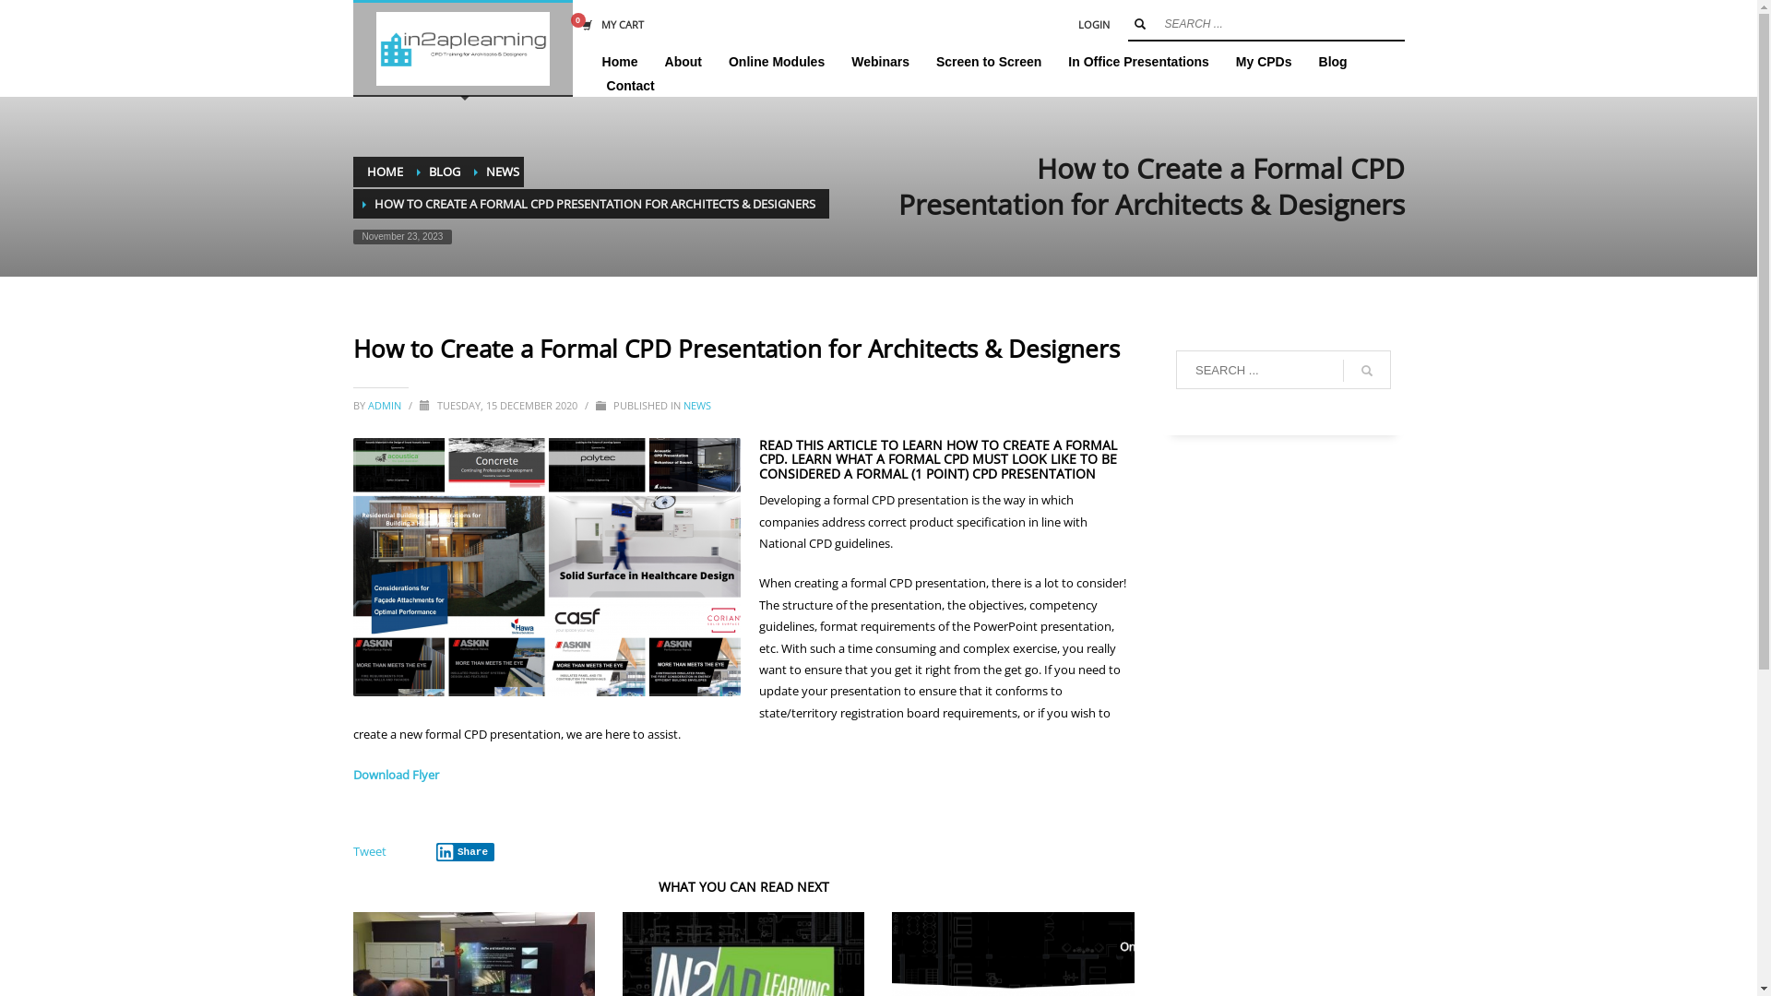 The height and width of the screenshot is (996, 1771). Describe the element at coordinates (463, 49) in the screenshot. I see `IN2AP eLearning Platform` at that location.